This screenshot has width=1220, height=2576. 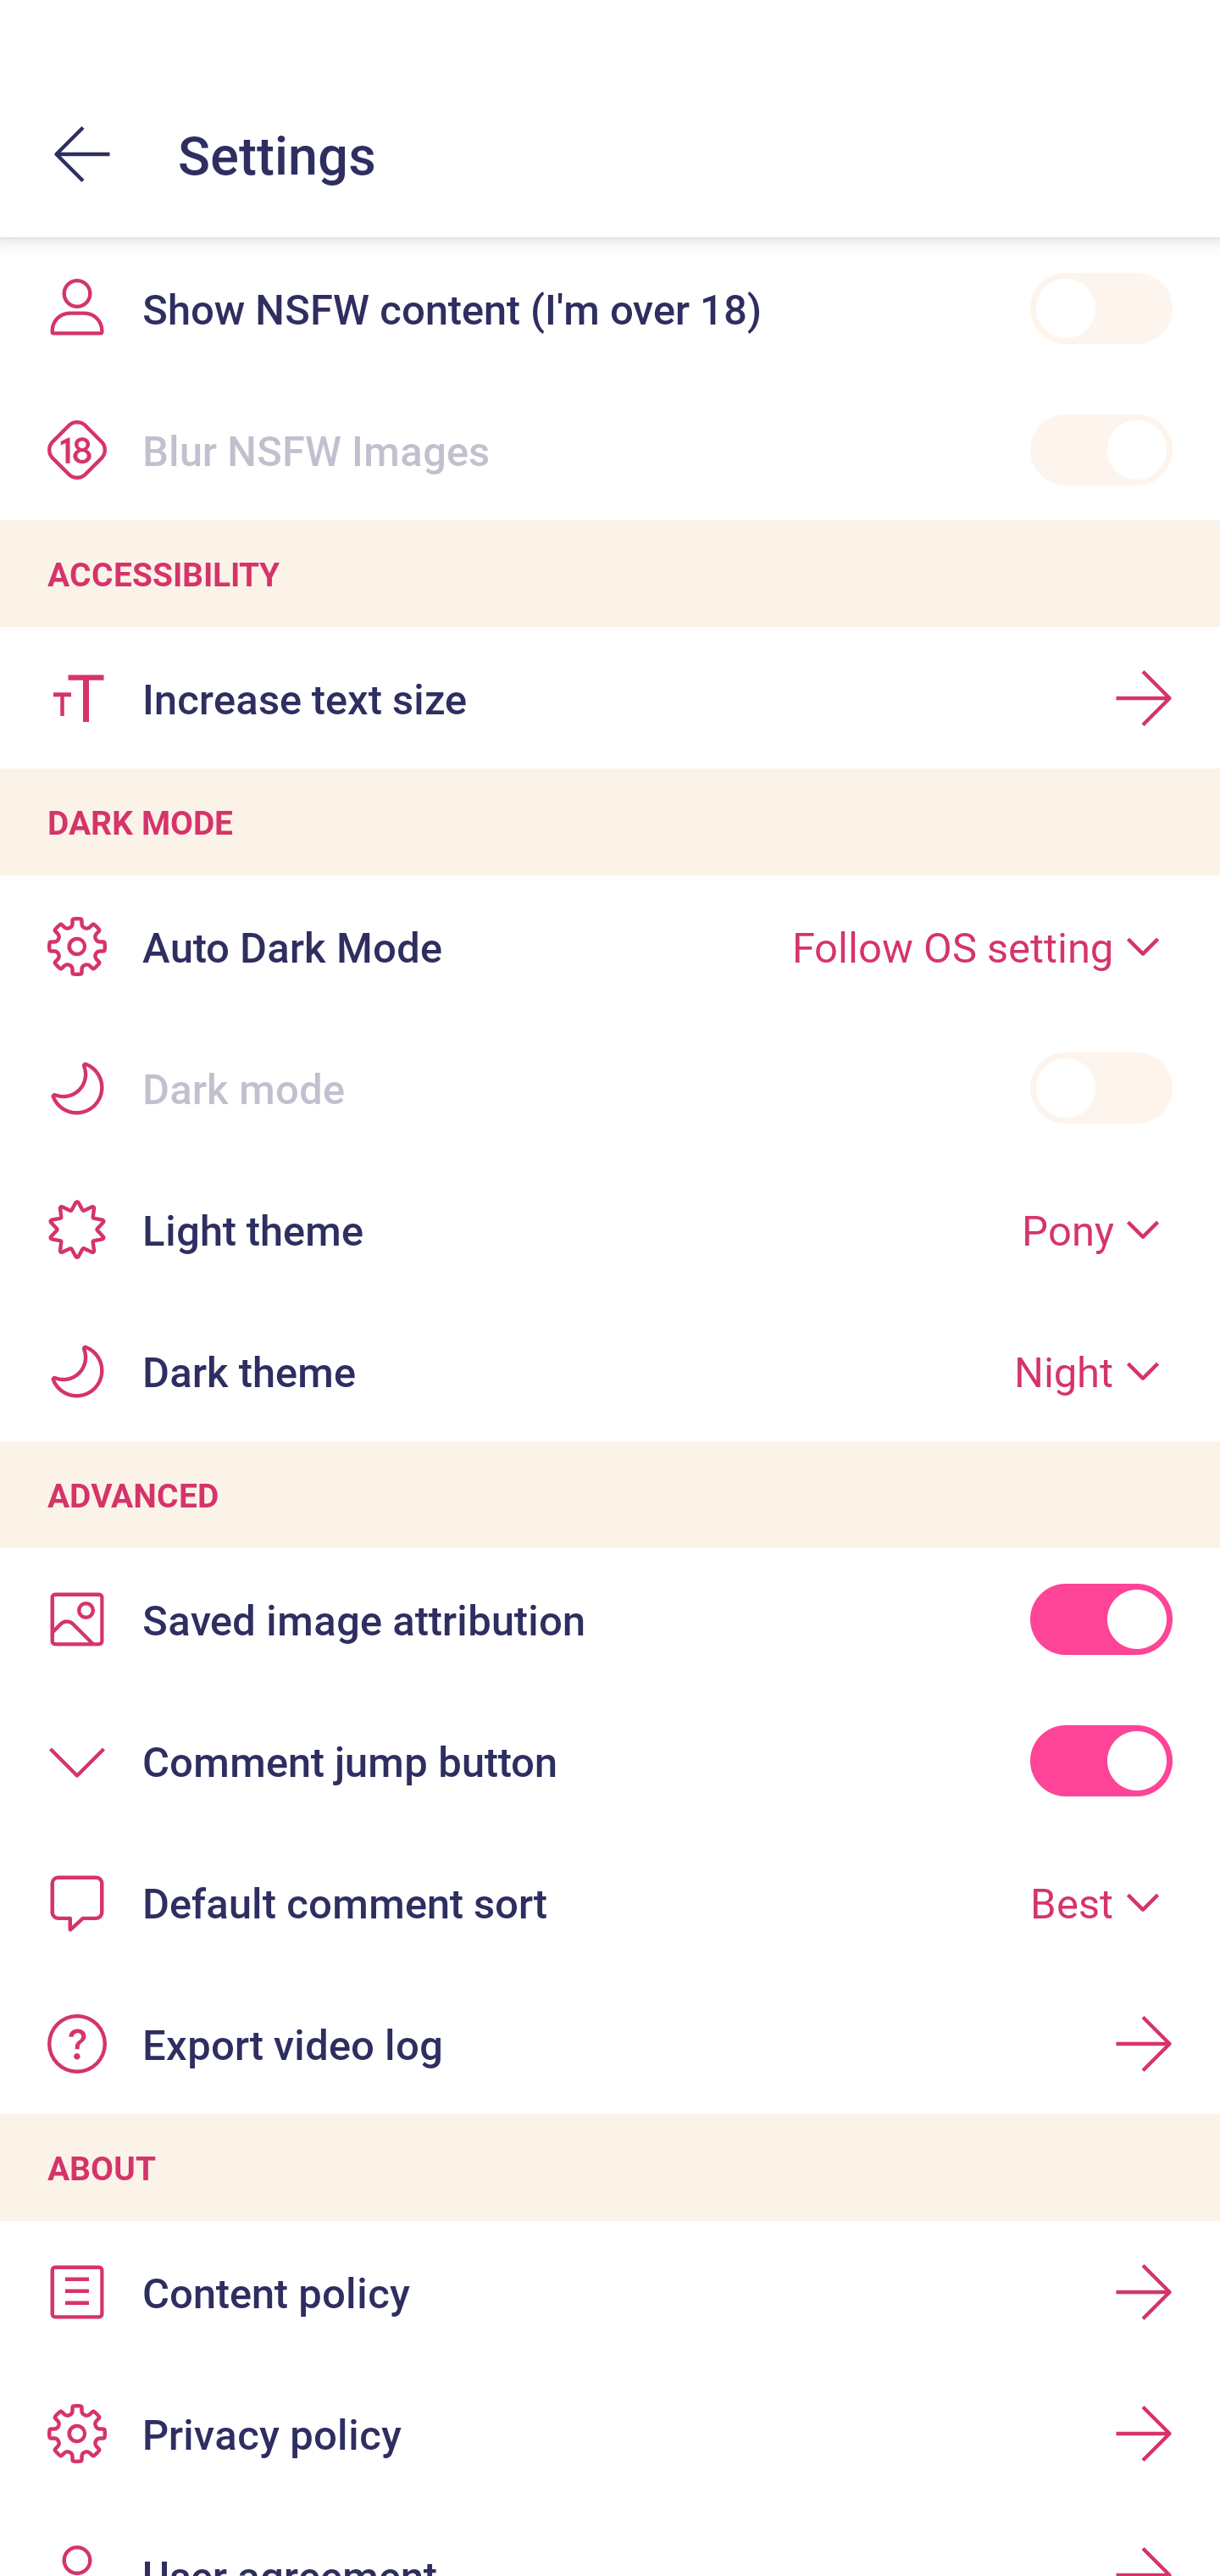 What do you see at coordinates (610, 1230) in the screenshot?
I see `Light theme Pony` at bounding box center [610, 1230].